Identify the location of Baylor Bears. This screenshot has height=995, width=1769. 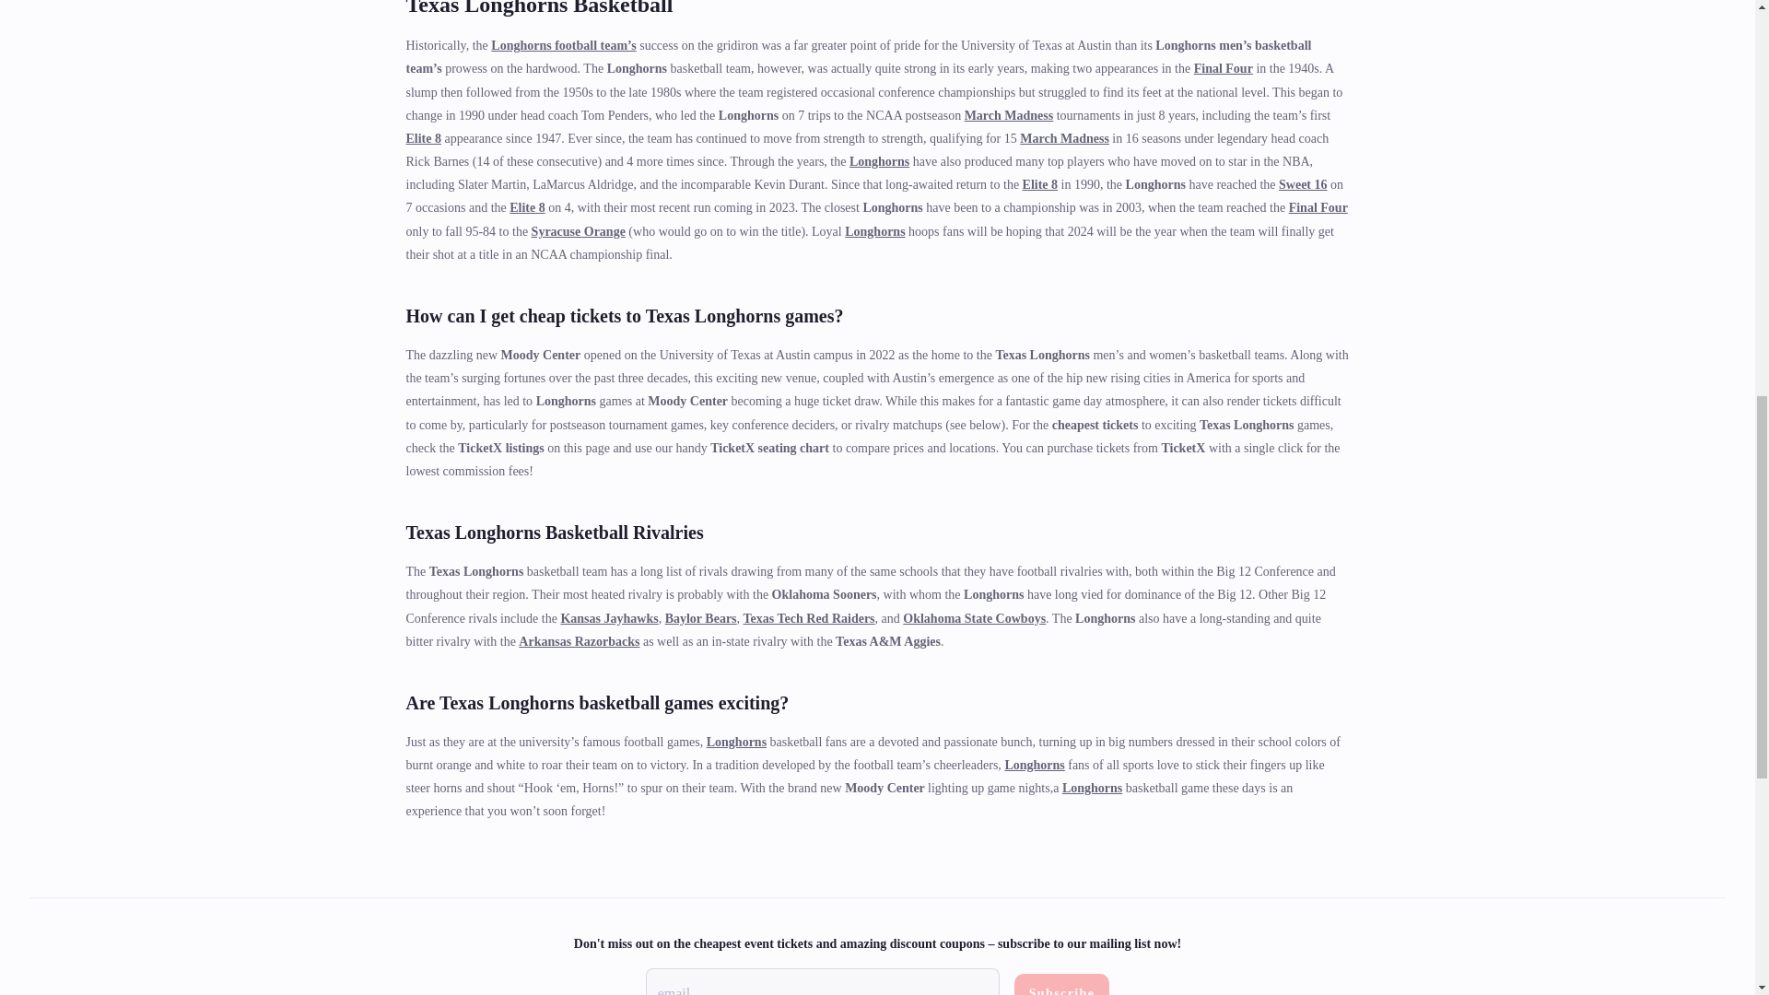
(700, 619).